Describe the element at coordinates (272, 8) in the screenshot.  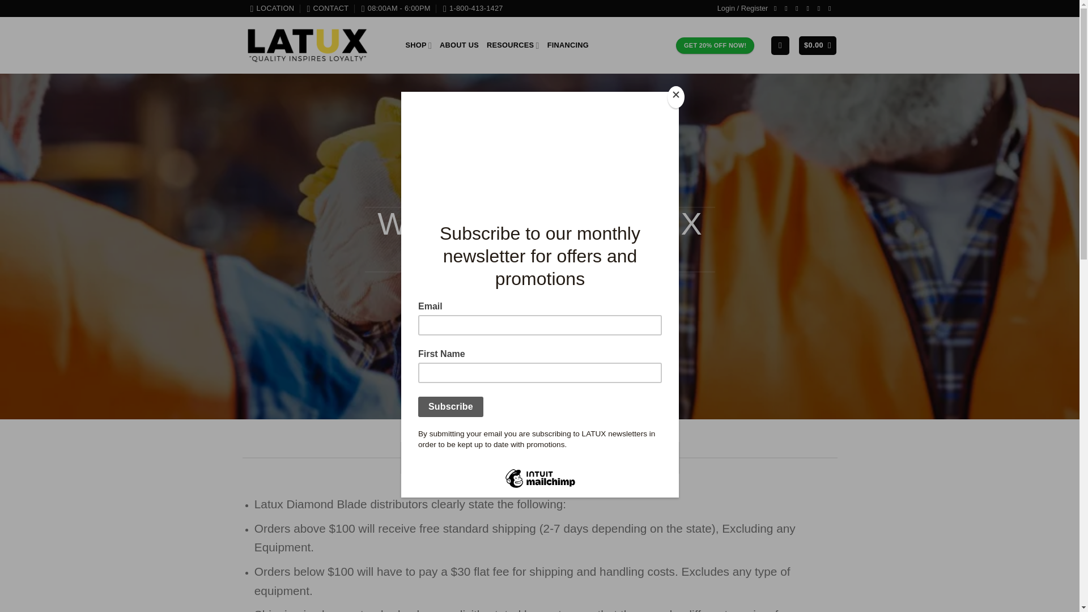
I see `LOCATION` at that location.